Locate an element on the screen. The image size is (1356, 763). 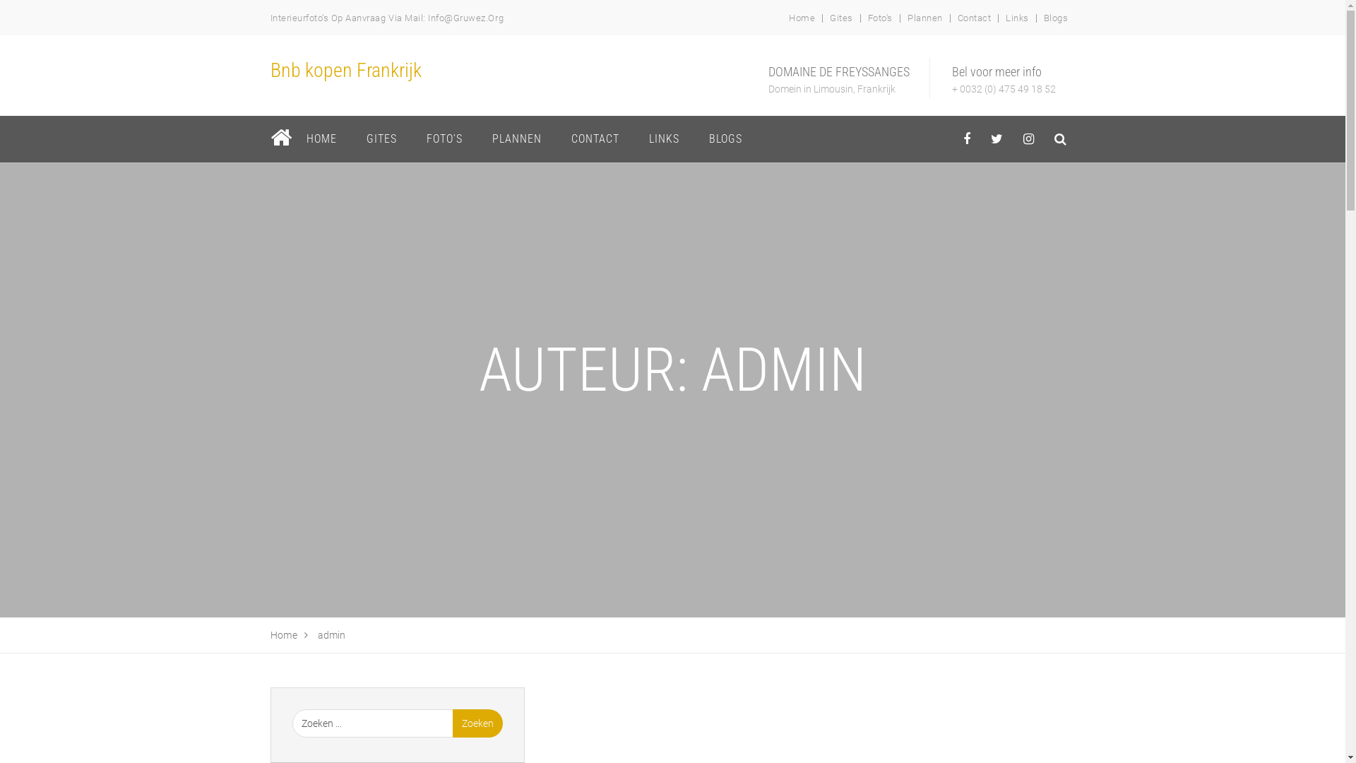
HOME is located at coordinates (321, 138).